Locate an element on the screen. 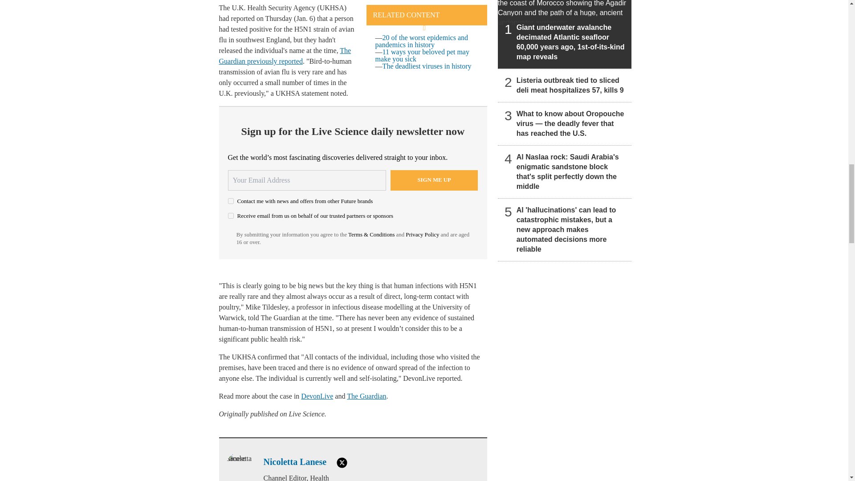 The image size is (855, 481). on is located at coordinates (231, 216).